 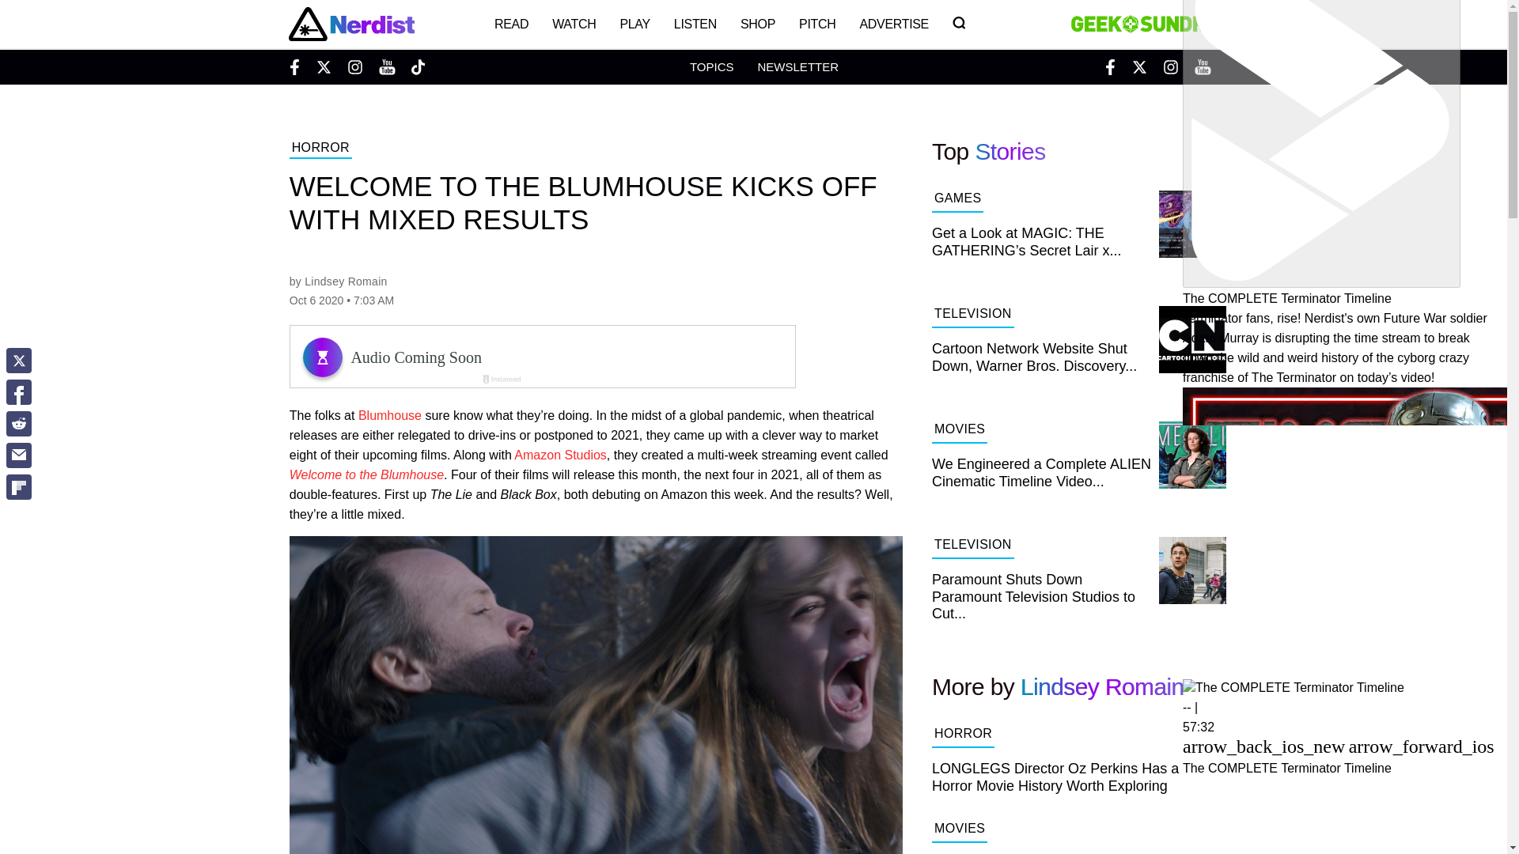 What do you see at coordinates (560, 455) in the screenshot?
I see `Amazon Studios` at bounding box center [560, 455].